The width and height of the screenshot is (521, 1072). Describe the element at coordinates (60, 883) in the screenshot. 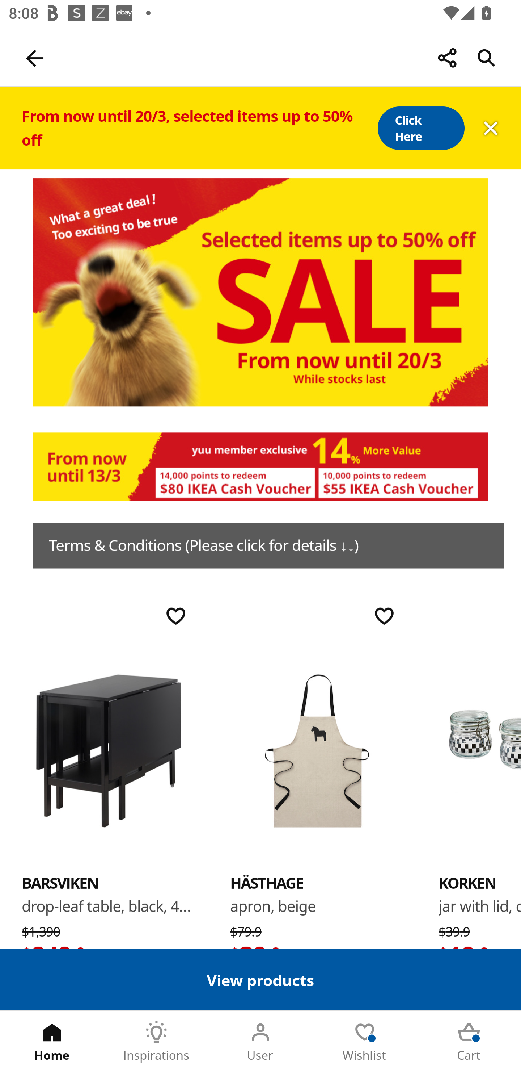

I see `BARSVIKEN` at that location.